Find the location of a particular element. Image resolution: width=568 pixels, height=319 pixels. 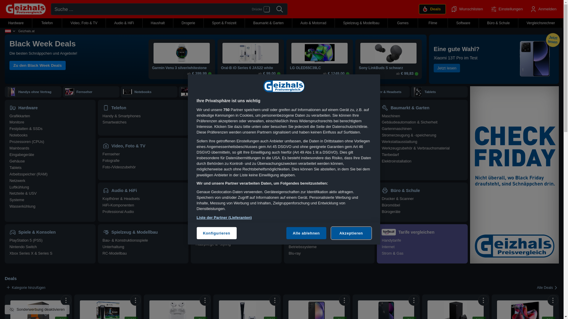

HiFi-Komponenten is located at coordinates (118, 205).